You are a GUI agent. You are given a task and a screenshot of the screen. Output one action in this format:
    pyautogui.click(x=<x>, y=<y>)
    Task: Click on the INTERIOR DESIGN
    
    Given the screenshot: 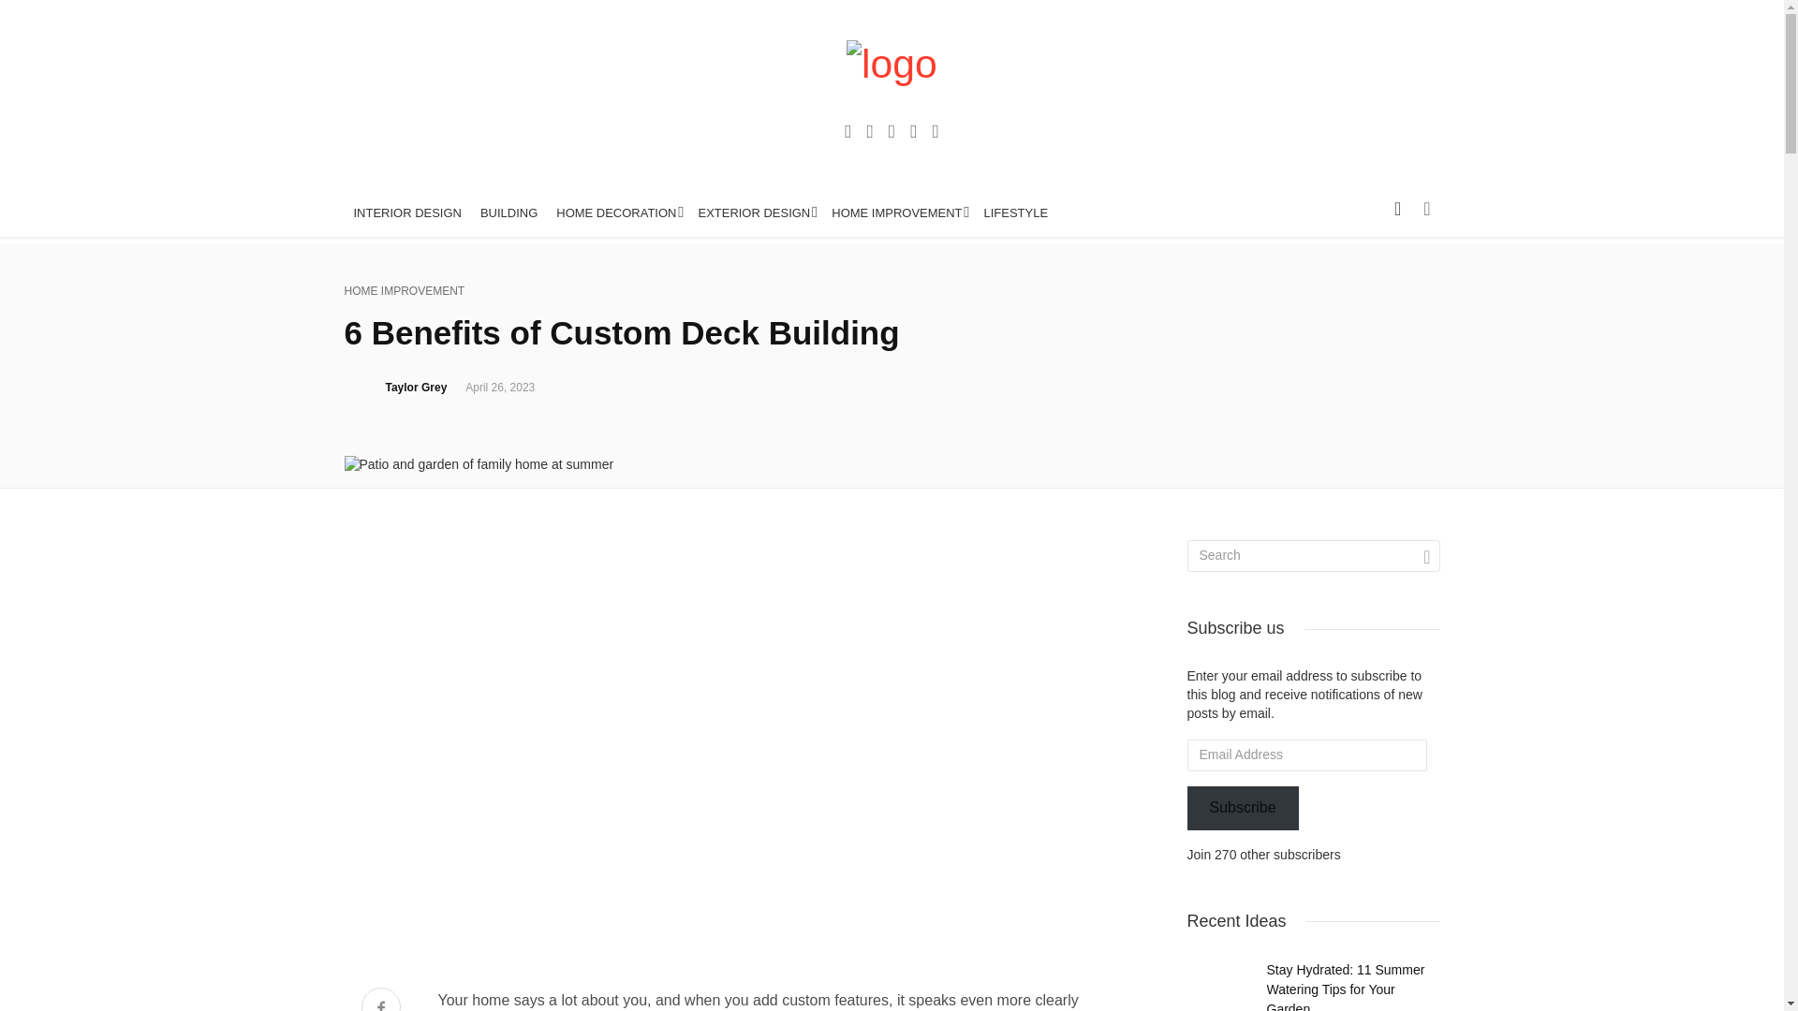 What is the action you would take?
    pyautogui.click(x=408, y=397)
    